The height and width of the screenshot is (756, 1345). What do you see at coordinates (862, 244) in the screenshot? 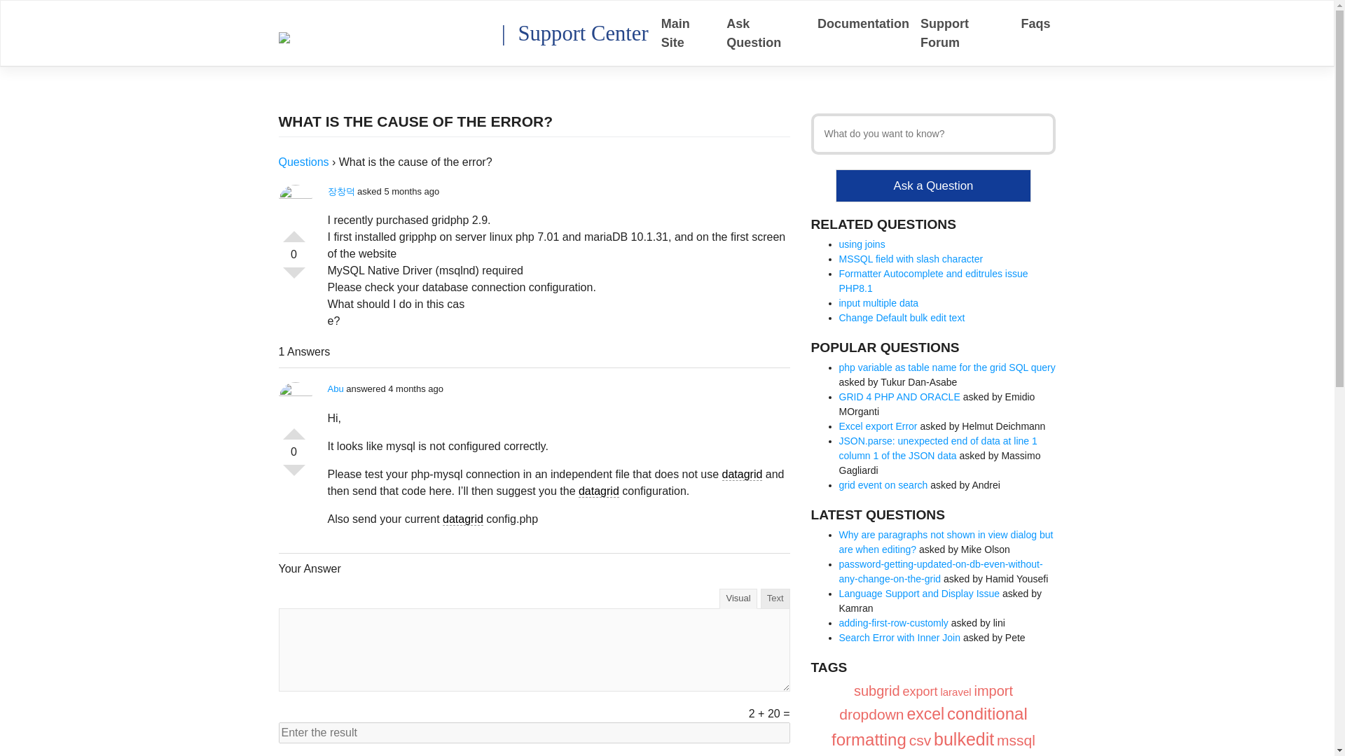
I see `using joins` at bounding box center [862, 244].